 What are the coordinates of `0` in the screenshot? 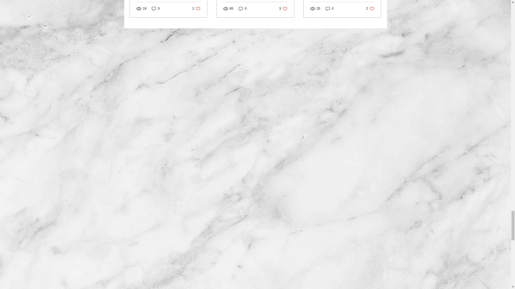 It's located at (196, 9).